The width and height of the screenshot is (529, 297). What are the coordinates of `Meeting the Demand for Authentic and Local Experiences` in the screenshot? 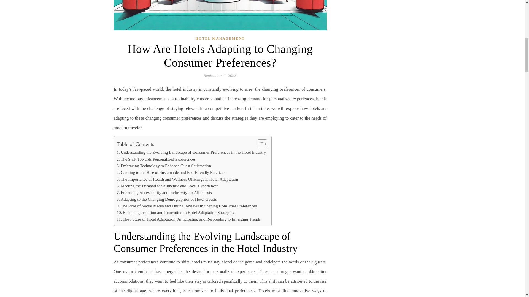 It's located at (168, 186).